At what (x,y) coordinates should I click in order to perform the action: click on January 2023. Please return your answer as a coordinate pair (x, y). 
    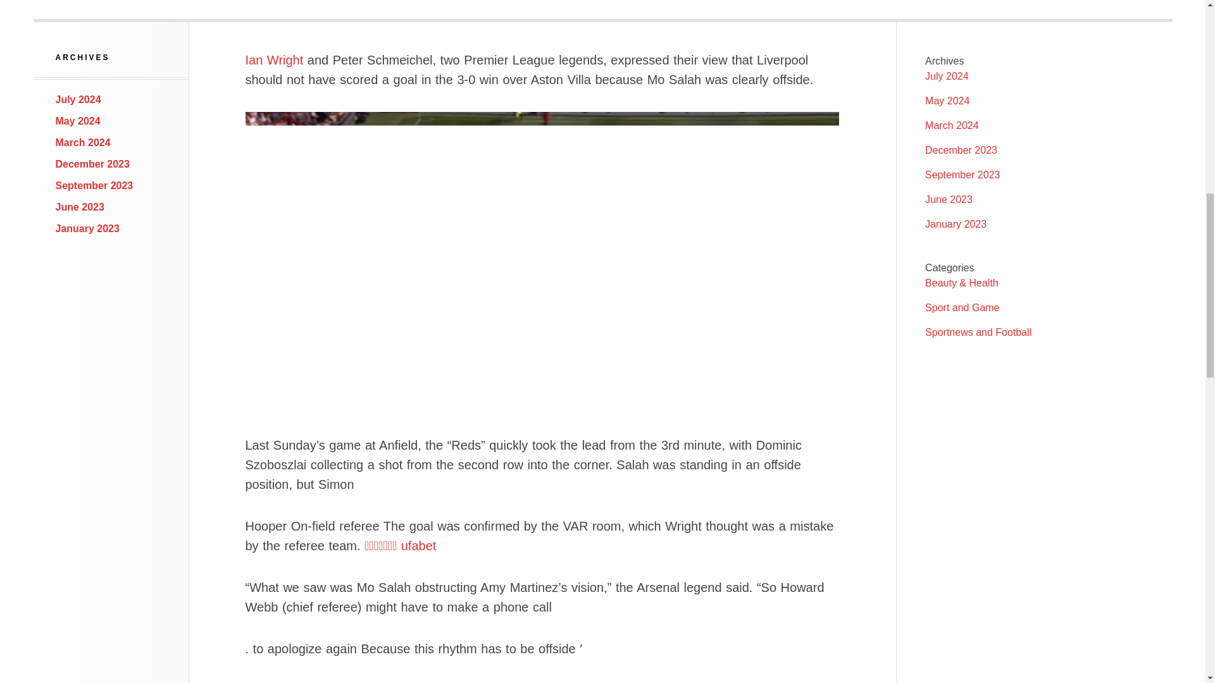
    Looking at the image, I should click on (956, 224).